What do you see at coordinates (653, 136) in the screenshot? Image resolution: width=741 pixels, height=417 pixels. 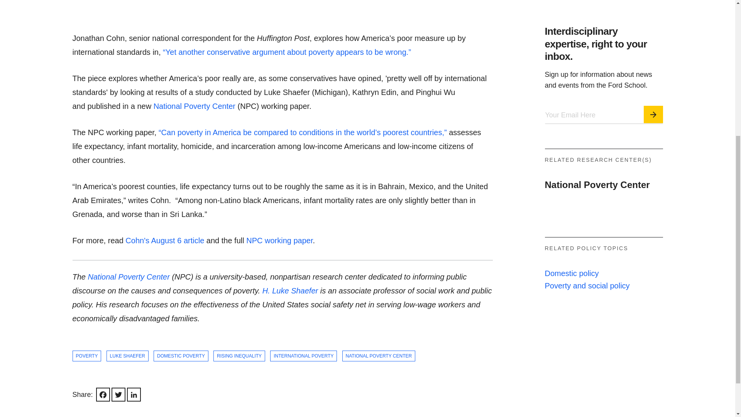 I see `Subscribe` at bounding box center [653, 136].